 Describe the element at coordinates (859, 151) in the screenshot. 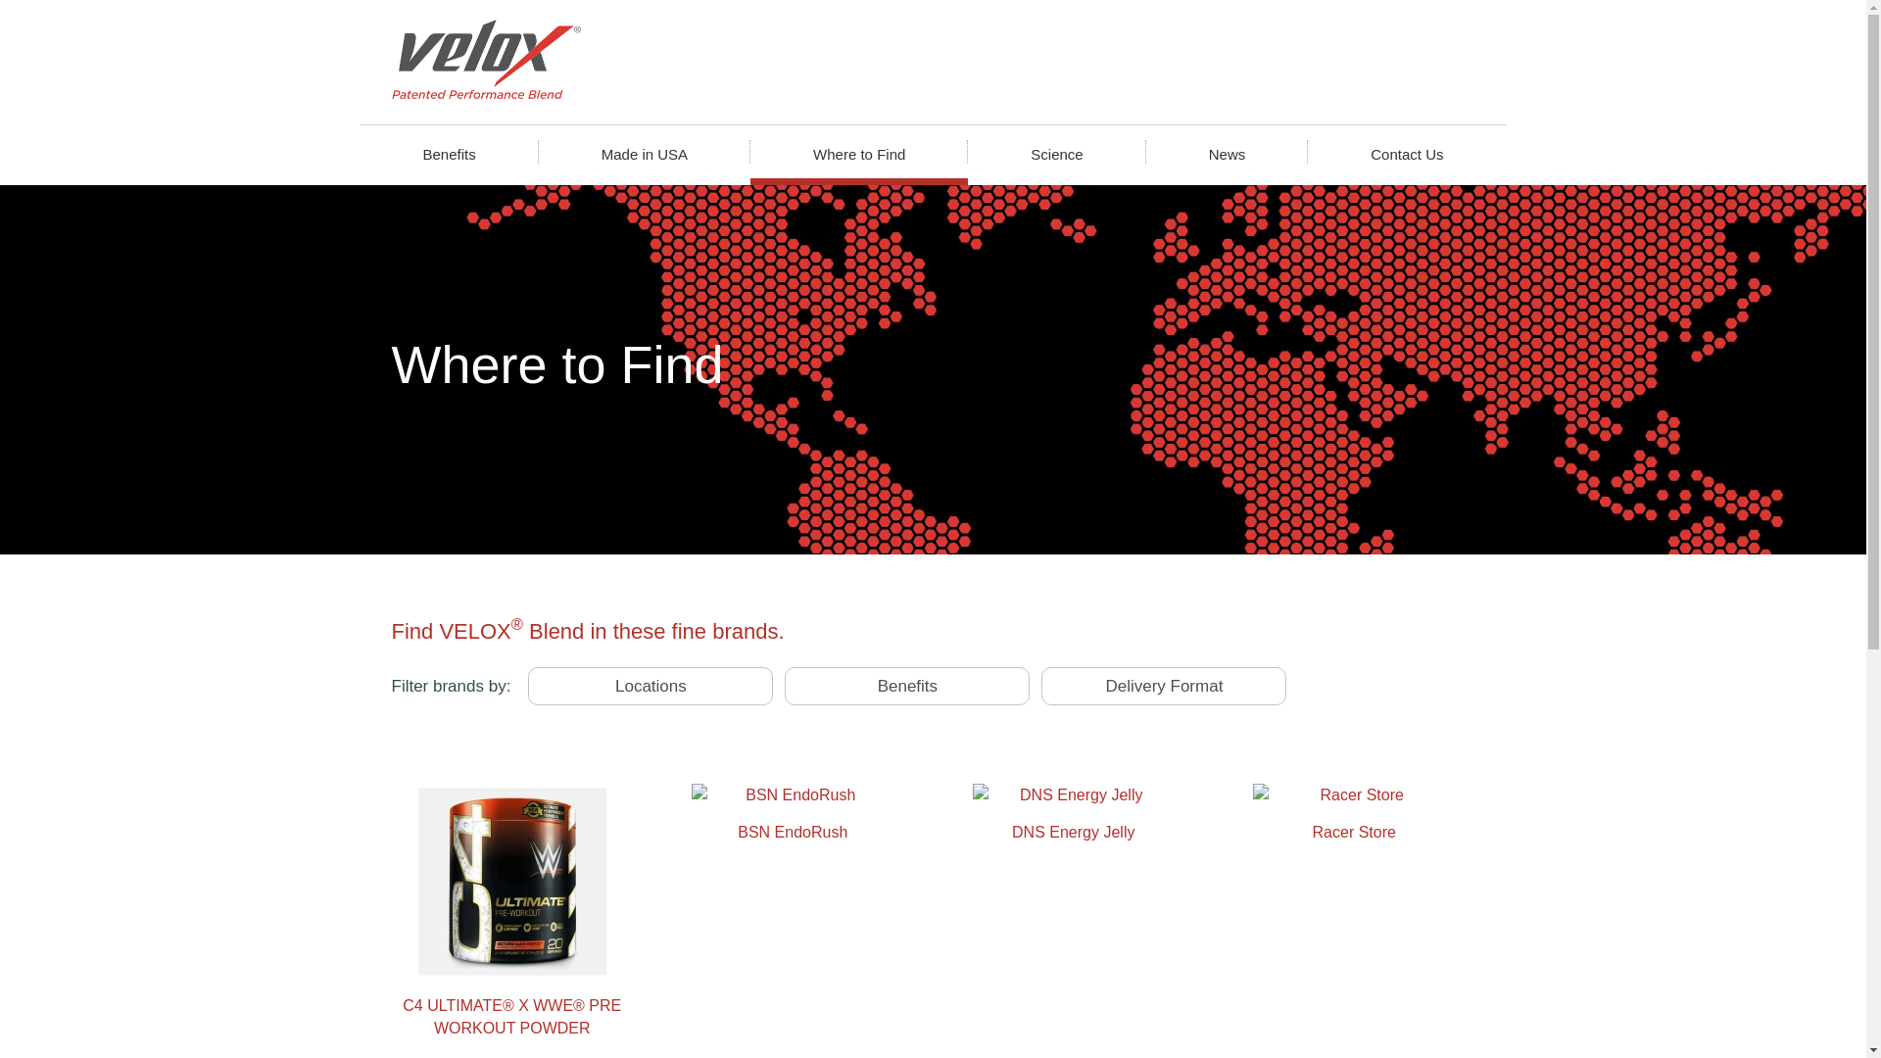

I see `Where to Find` at that location.